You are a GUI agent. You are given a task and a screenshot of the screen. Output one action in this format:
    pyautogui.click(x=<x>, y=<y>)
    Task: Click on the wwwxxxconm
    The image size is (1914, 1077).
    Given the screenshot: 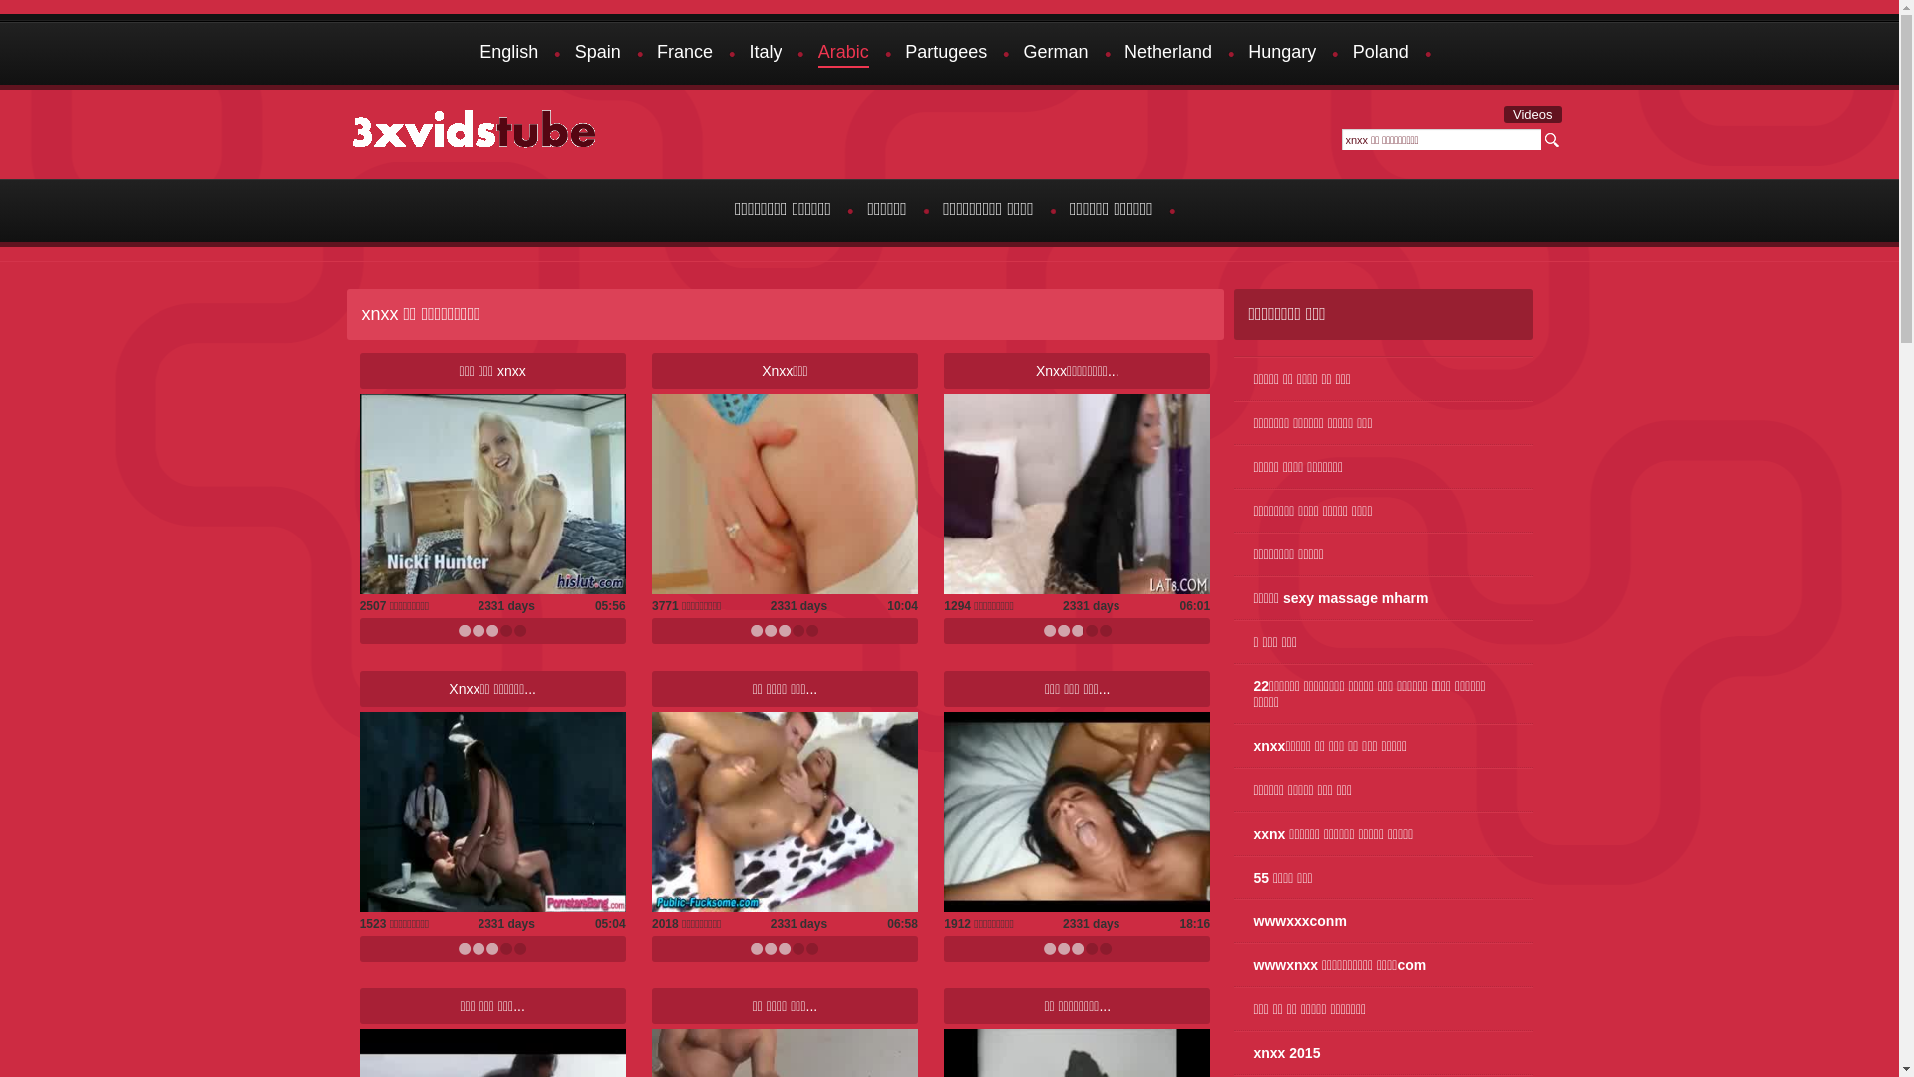 What is the action you would take?
    pyautogui.click(x=1384, y=921)
    